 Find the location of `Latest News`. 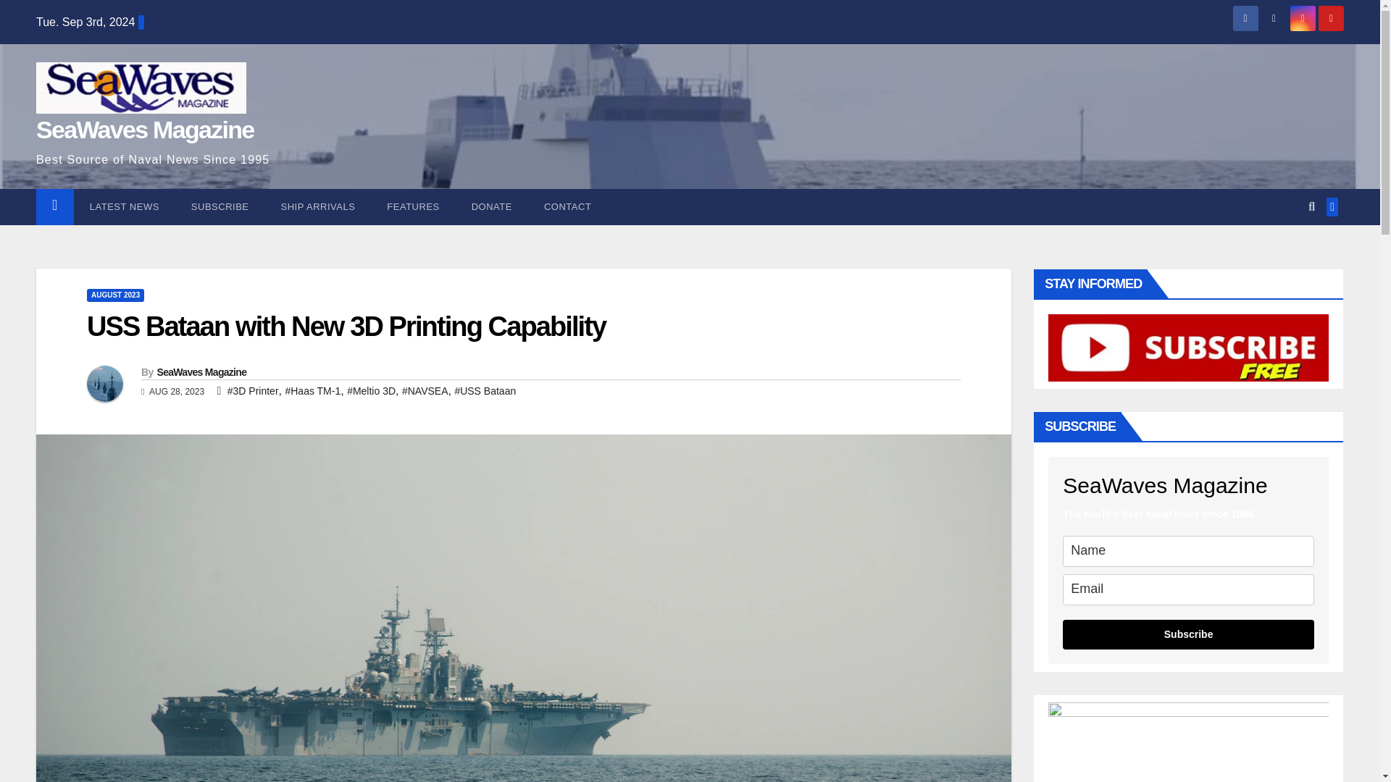

Latest News is located at coordinates (124, 207).